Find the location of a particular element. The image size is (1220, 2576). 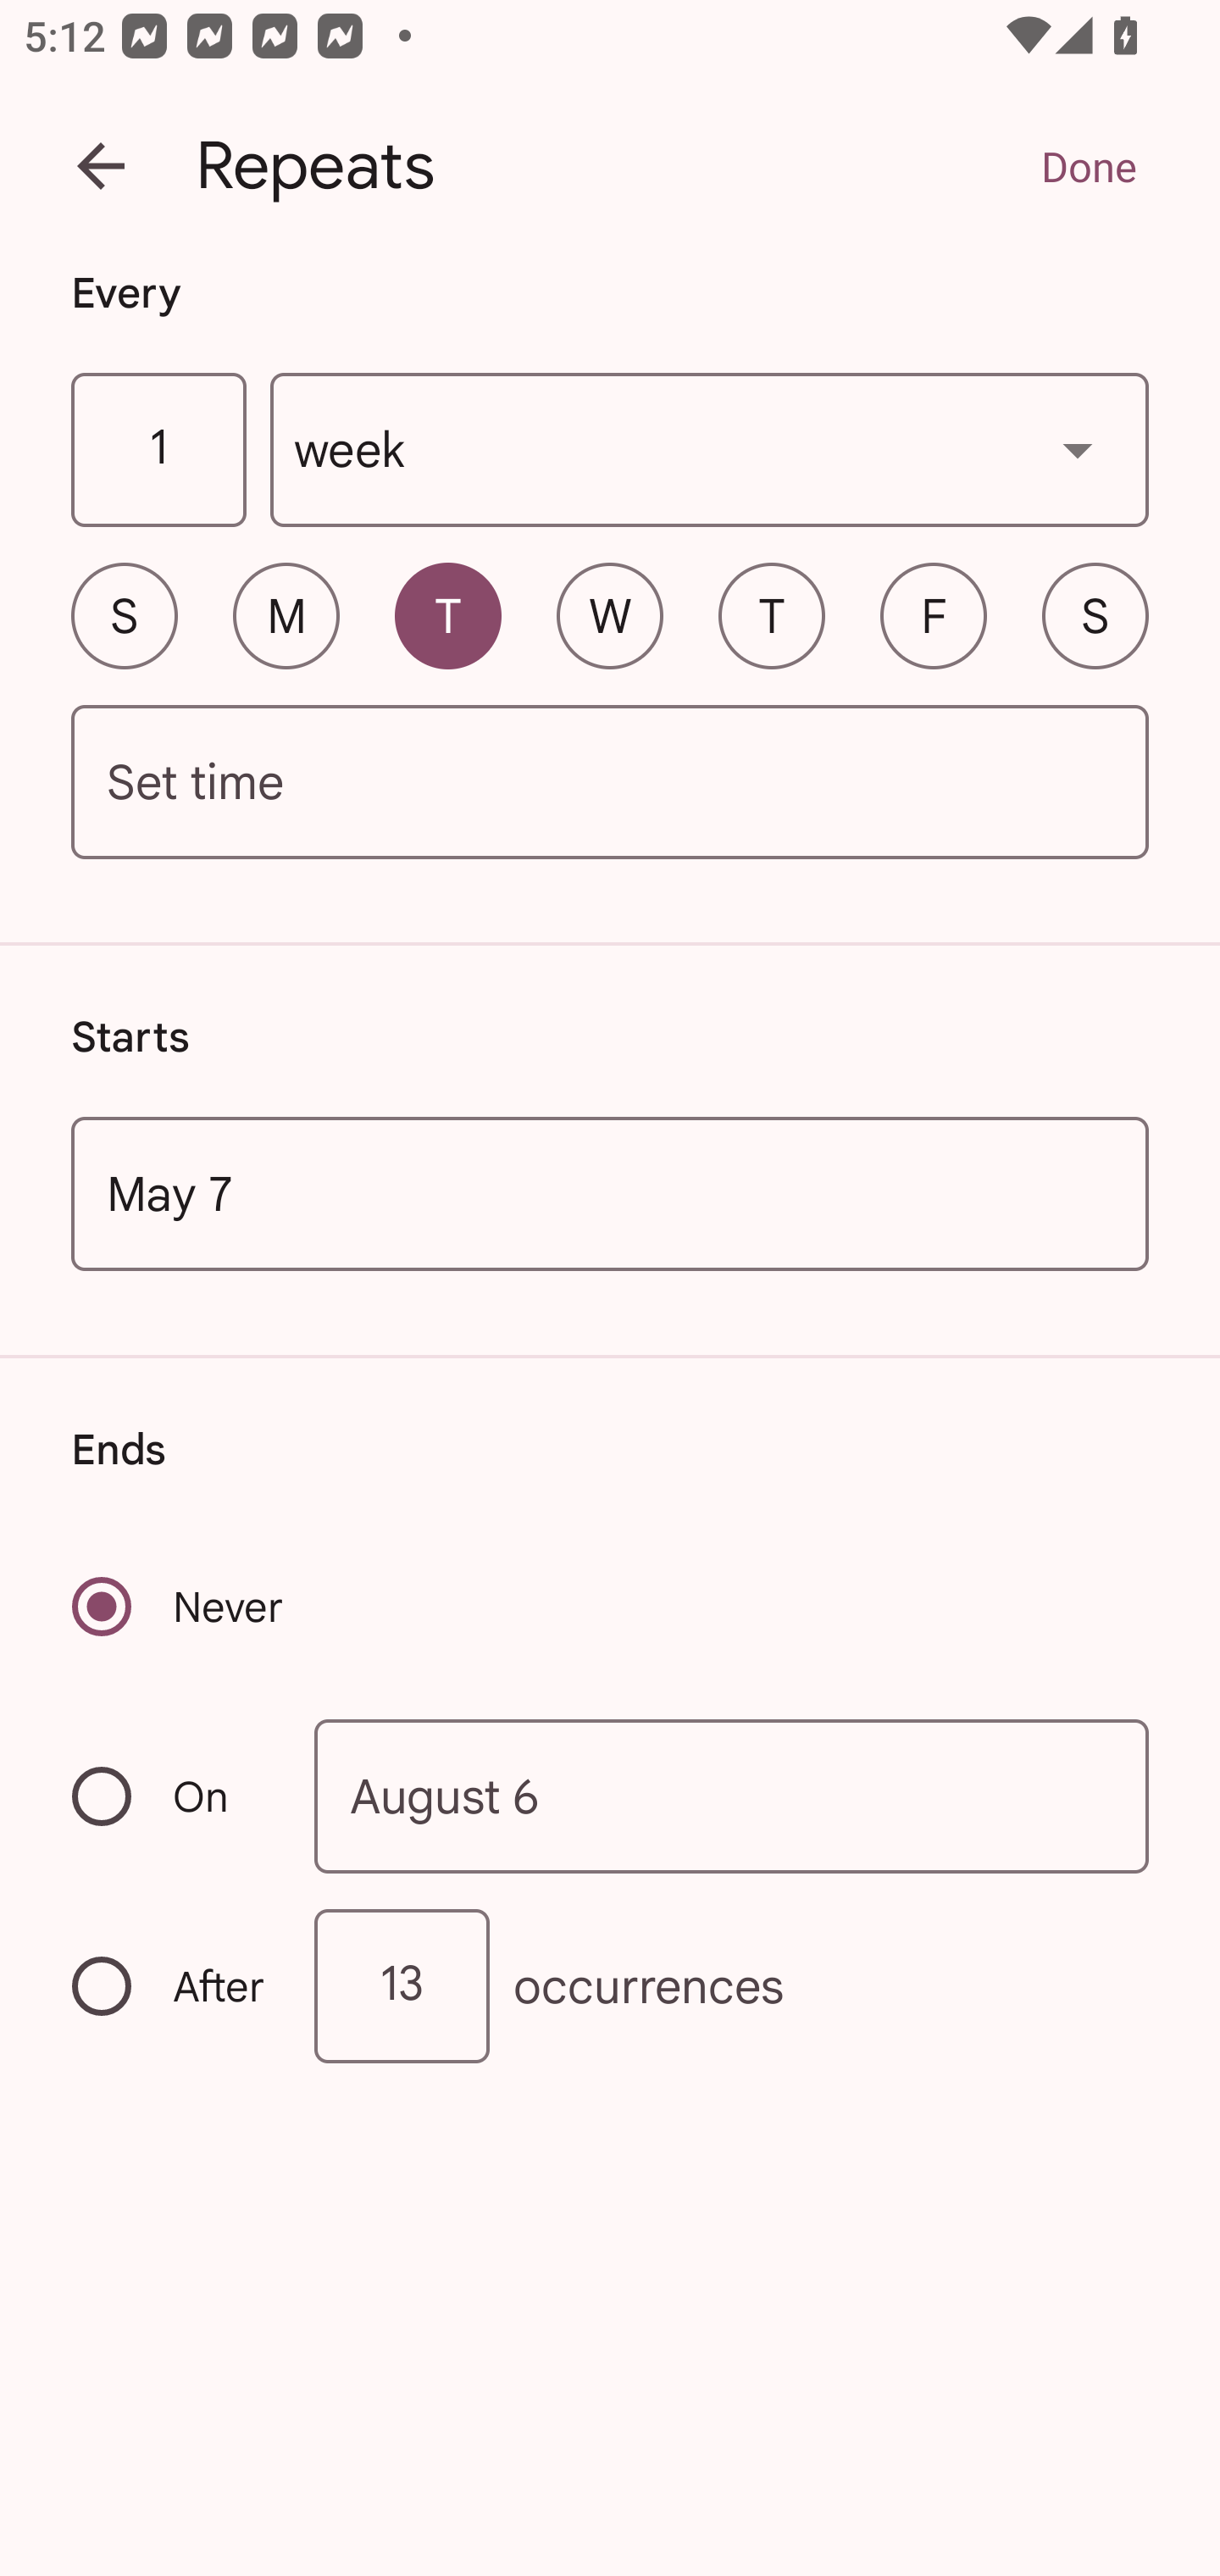

S Saturday is located at coordinates (1095, 615).